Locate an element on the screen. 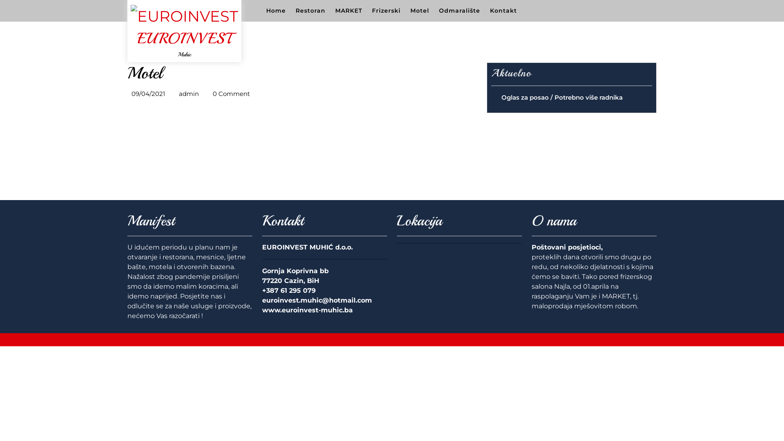 Image resolution: width=784 pixels, height=441 pixels. Home is located at coordinates (276, 11).